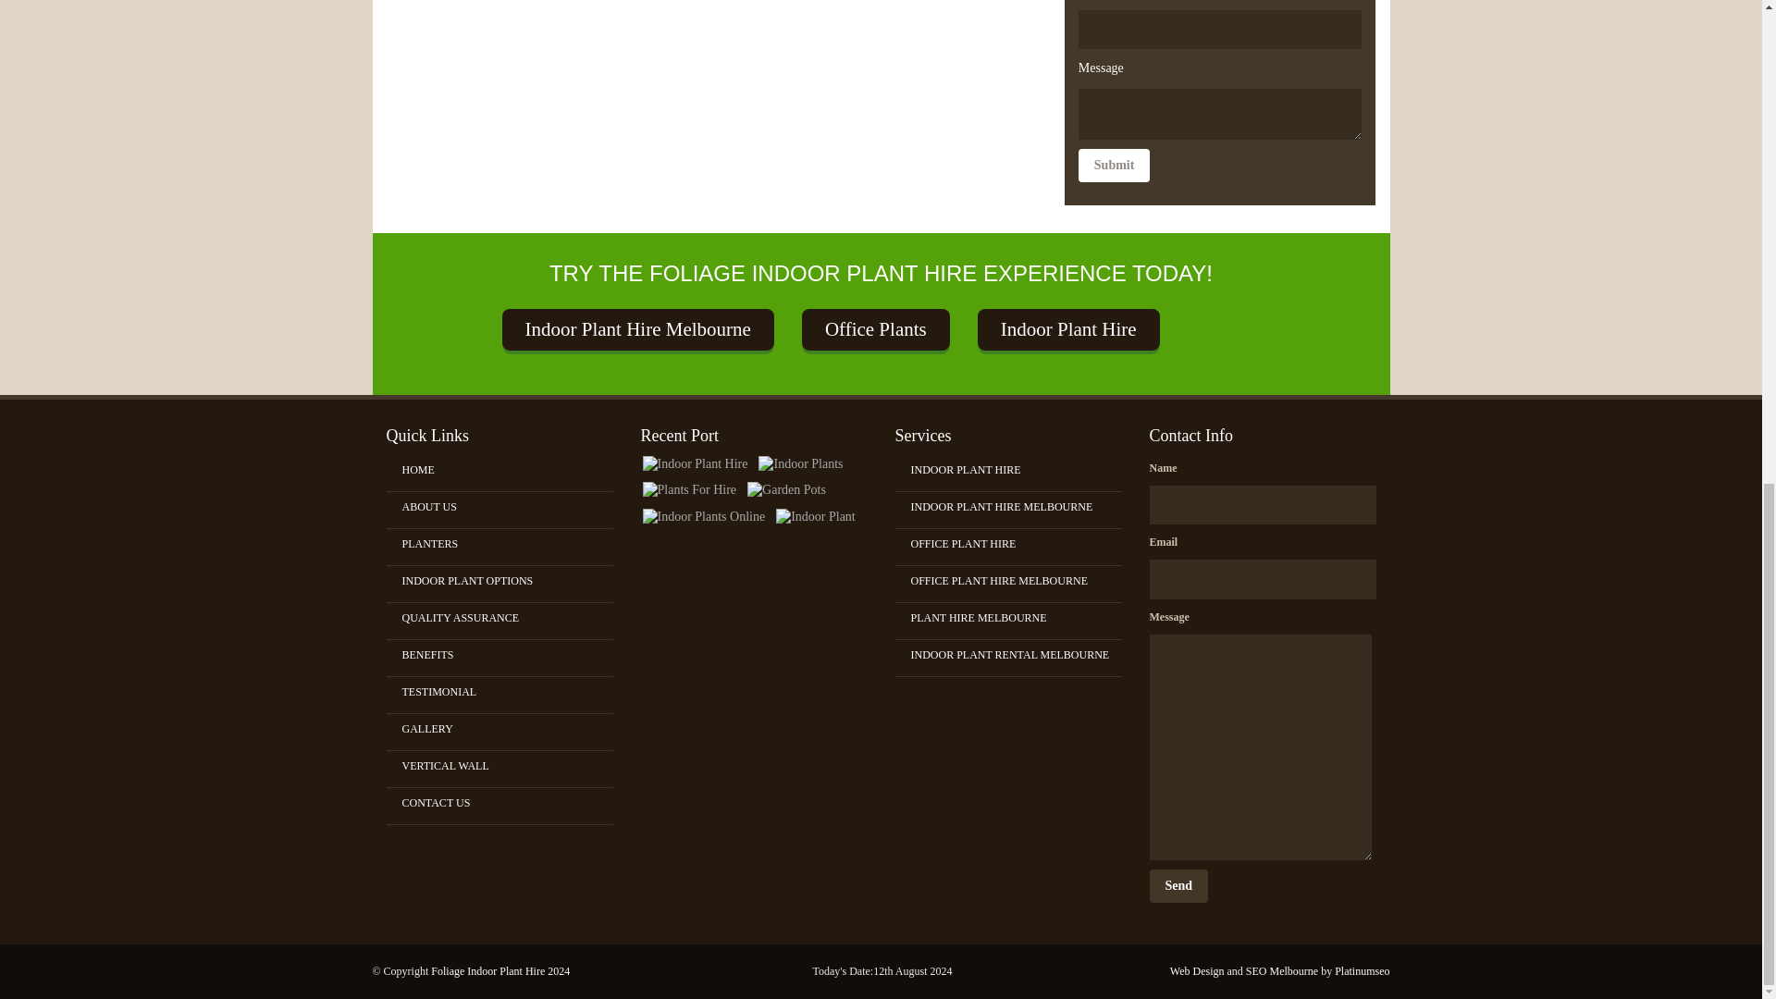 This screenshot has width=1776, height=999. What do you see at coordinates (876, 328) in the screenshot?
I see `Office Plants` at bounding box center [876, 328].